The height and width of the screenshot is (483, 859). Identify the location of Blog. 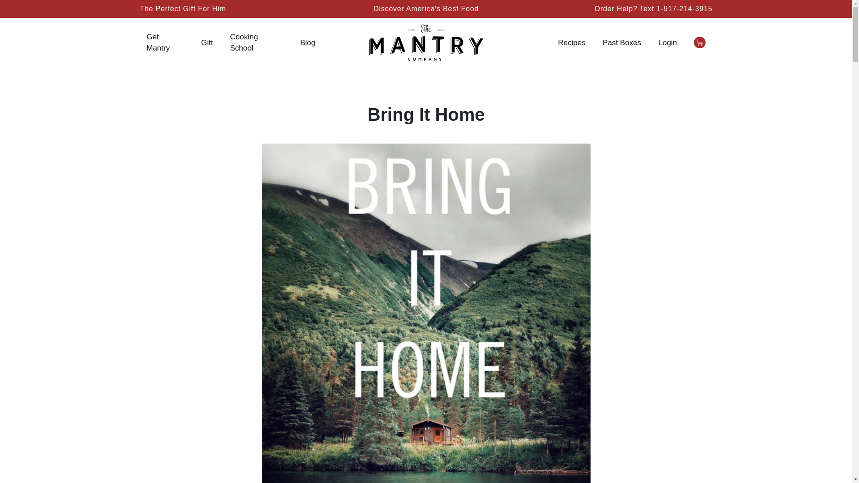
(307, 43).